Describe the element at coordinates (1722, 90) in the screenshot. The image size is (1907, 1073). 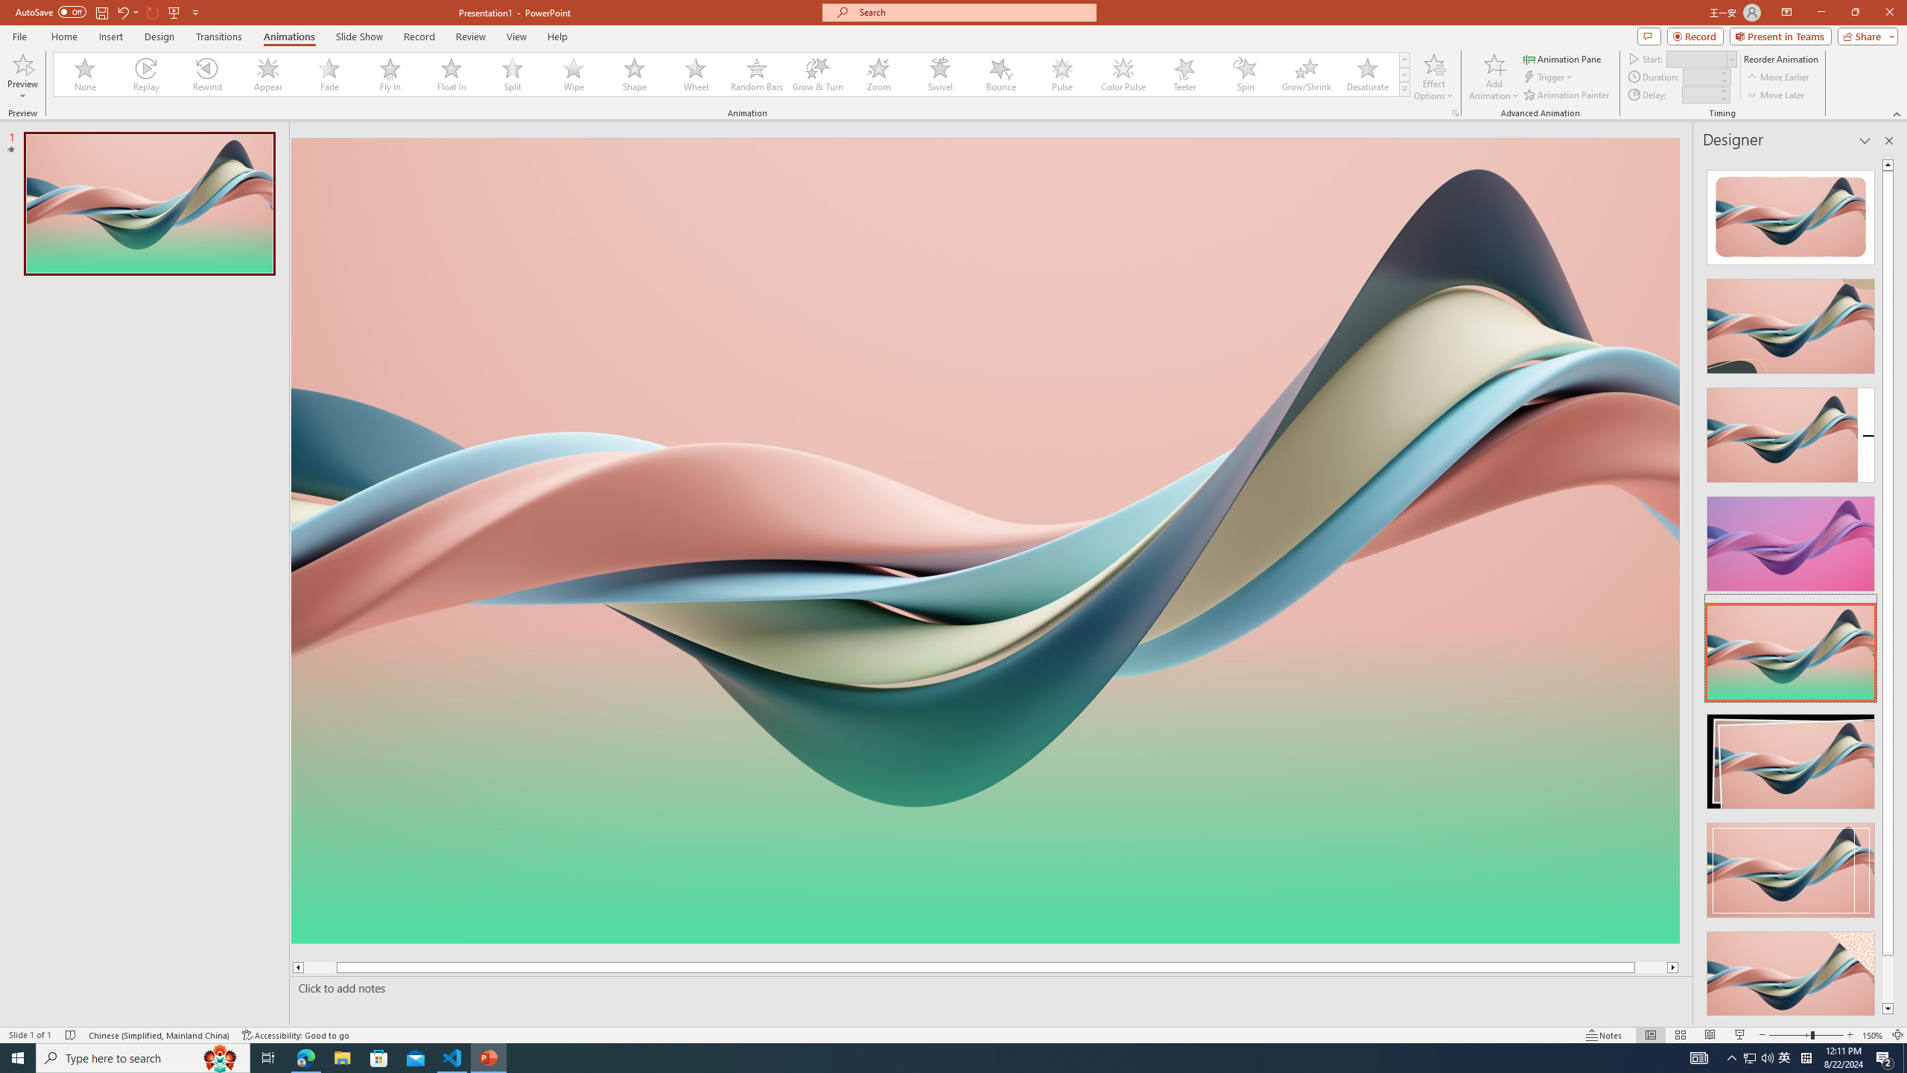
I see `More` at that location.